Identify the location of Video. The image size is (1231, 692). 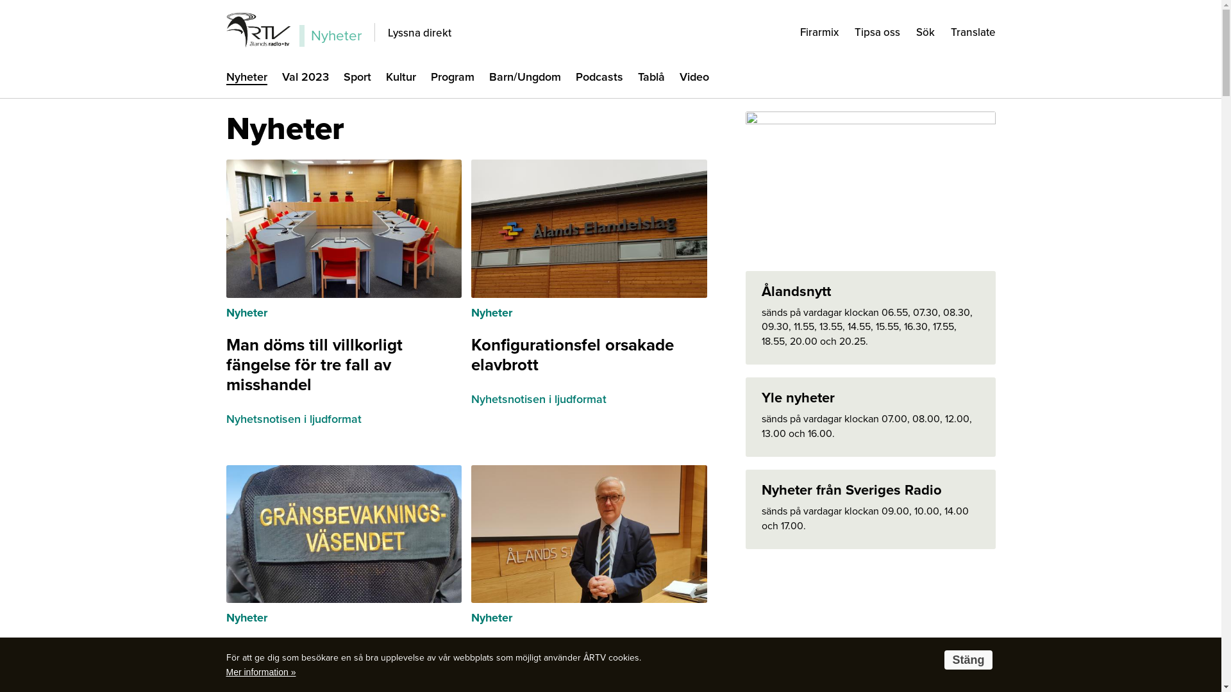
(694, 78).